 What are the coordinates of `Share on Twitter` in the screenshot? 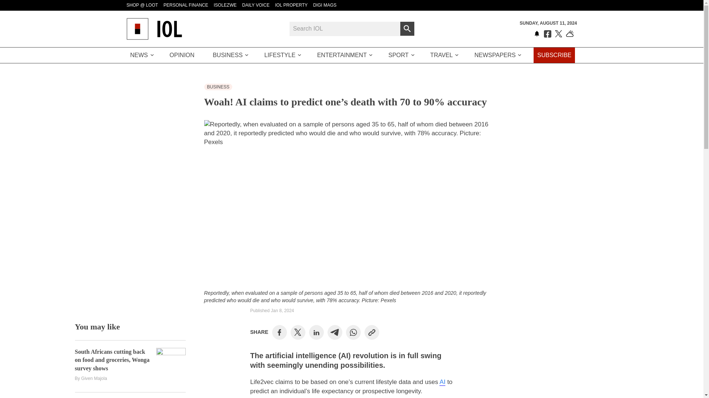 It's located at (298, 332).